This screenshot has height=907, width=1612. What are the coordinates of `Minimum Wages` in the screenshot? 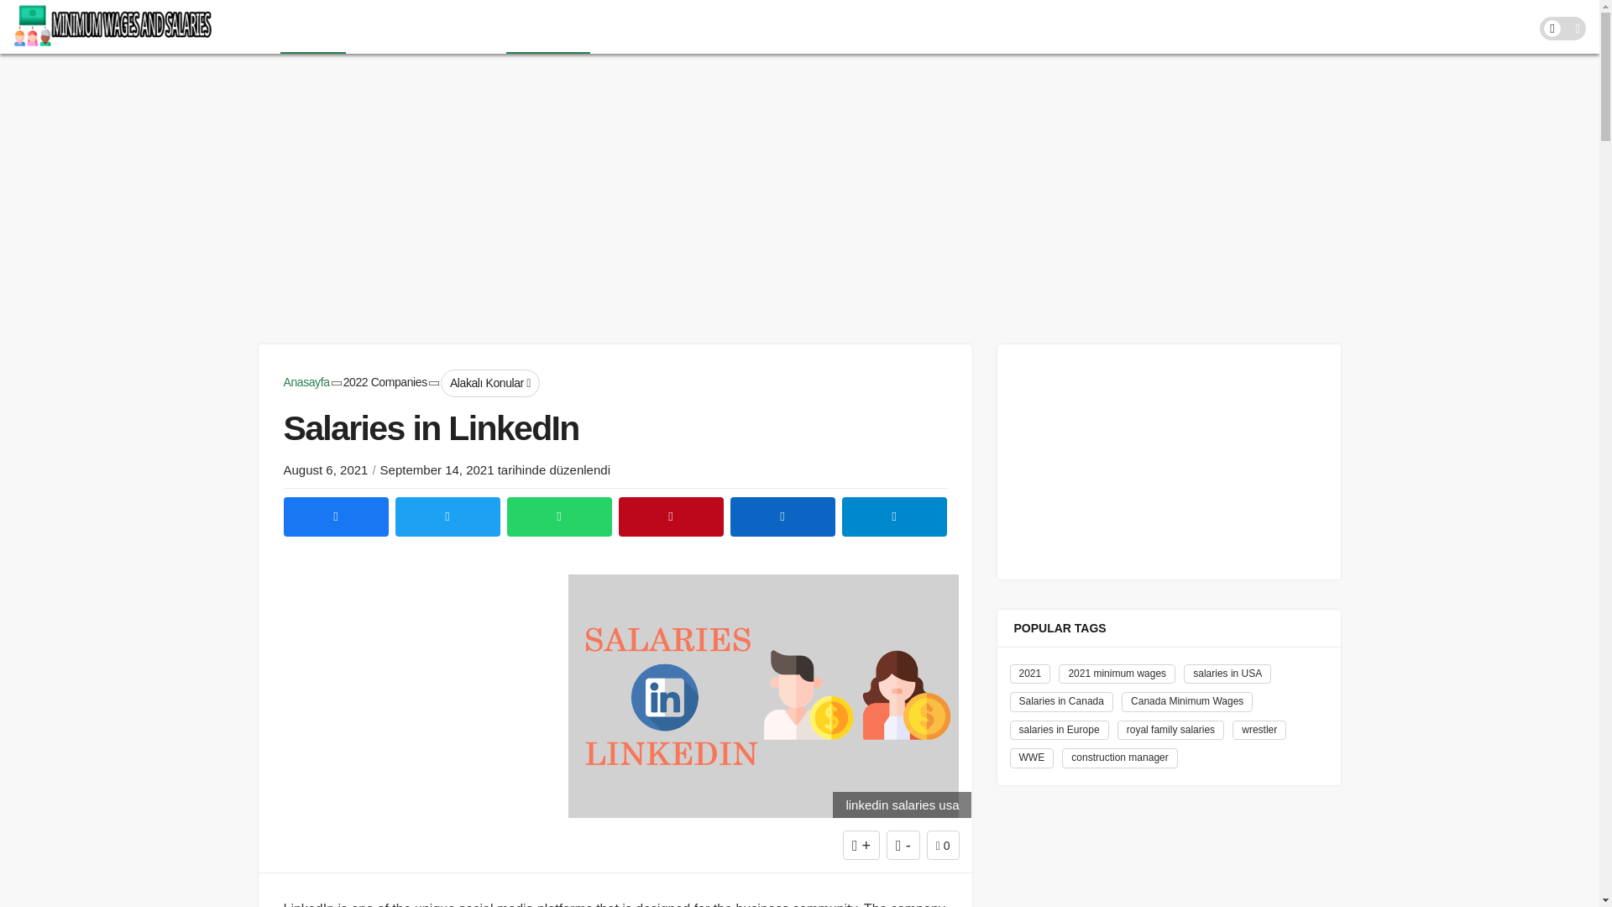 It's located at (403, 27).